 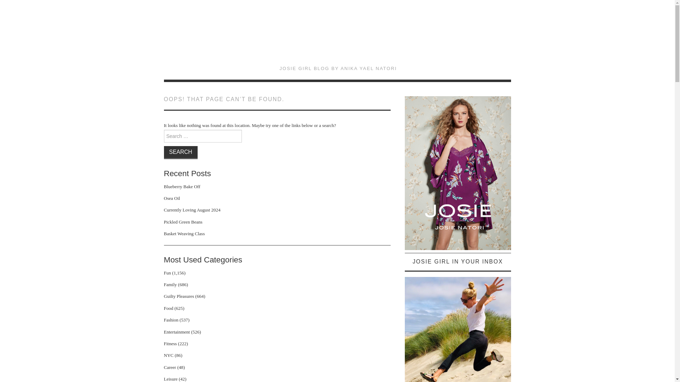 What do you see at coordinates (178, 296) in the screenshot?
I see `Guilty Pleasures` at bounding box center [178, 296].